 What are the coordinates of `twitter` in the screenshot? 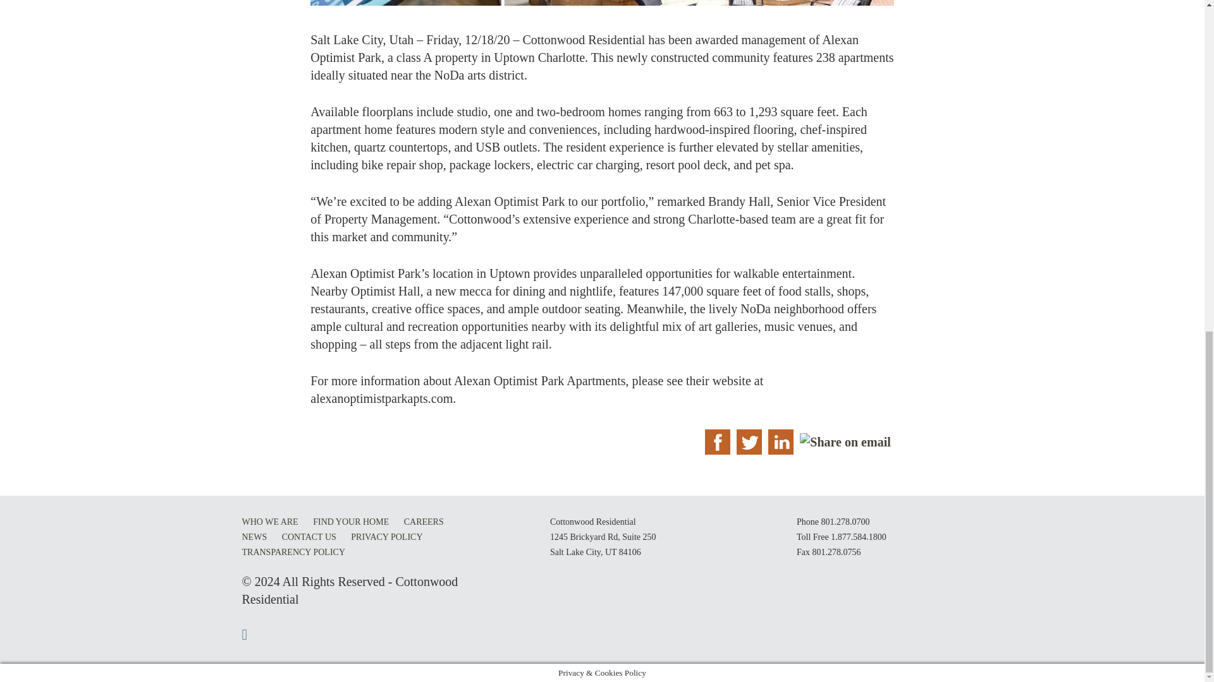 It's located at (749, 442).